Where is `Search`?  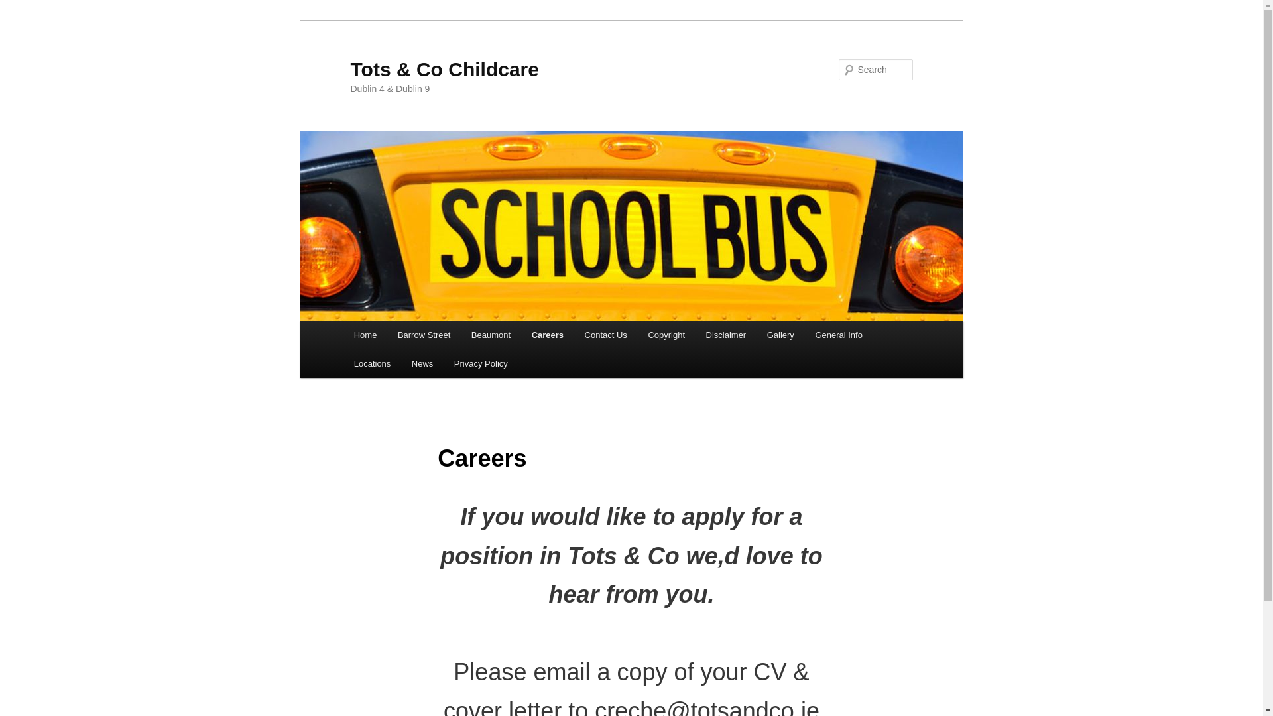
Search is located at coordinates (21, 7).